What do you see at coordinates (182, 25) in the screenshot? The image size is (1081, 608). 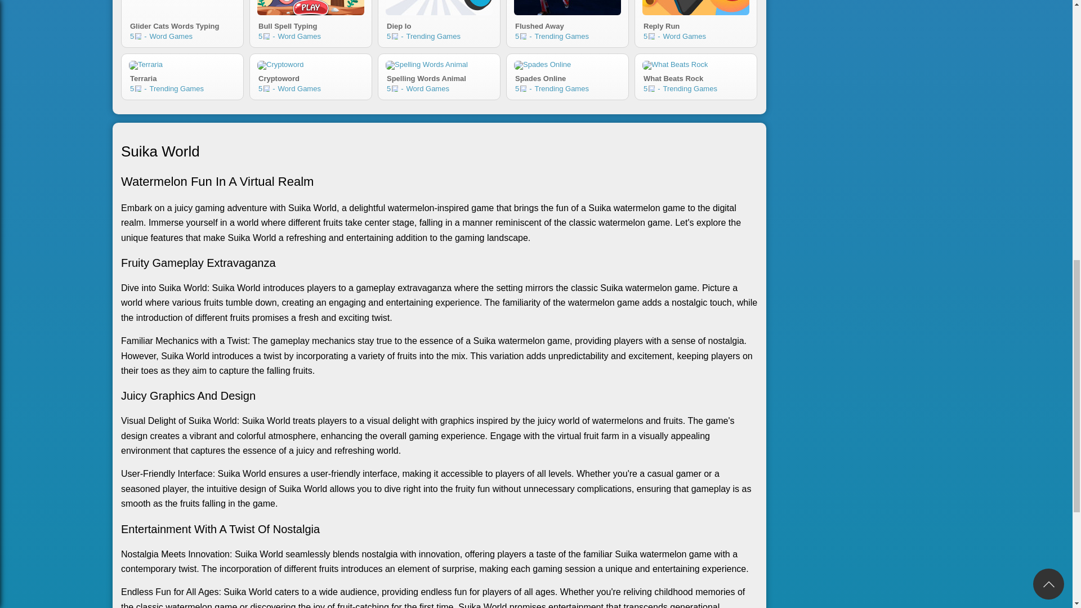 I see `Diep io` at bounding box center [182, 25].